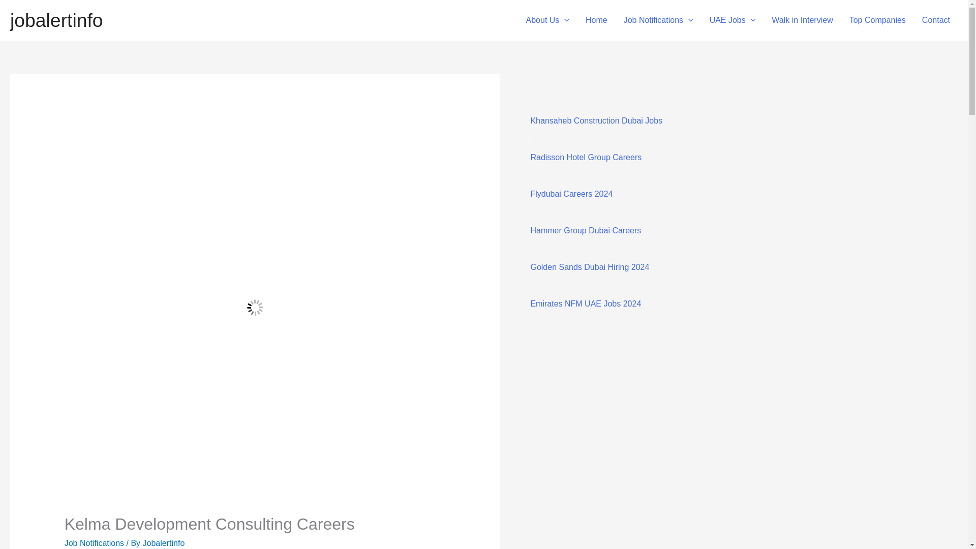 This screenshot has height=549, width=976. Describe the element at coordinates (548, 20) in the screenshot. I see `About Us` at that location.